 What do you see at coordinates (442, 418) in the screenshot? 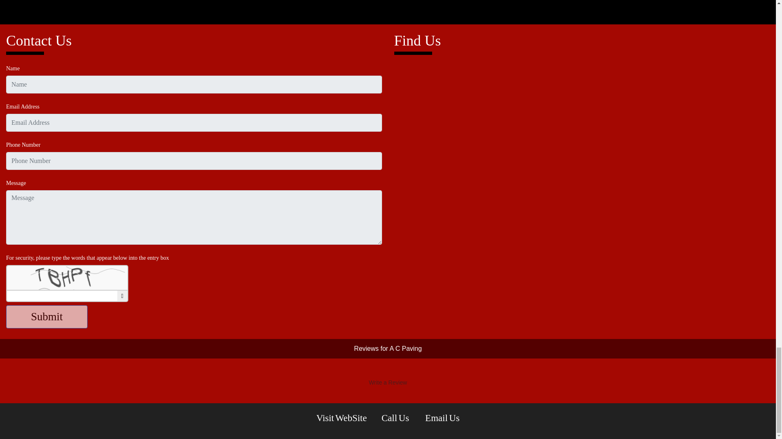
I see `Email Us` at bounding box center [442, 418].